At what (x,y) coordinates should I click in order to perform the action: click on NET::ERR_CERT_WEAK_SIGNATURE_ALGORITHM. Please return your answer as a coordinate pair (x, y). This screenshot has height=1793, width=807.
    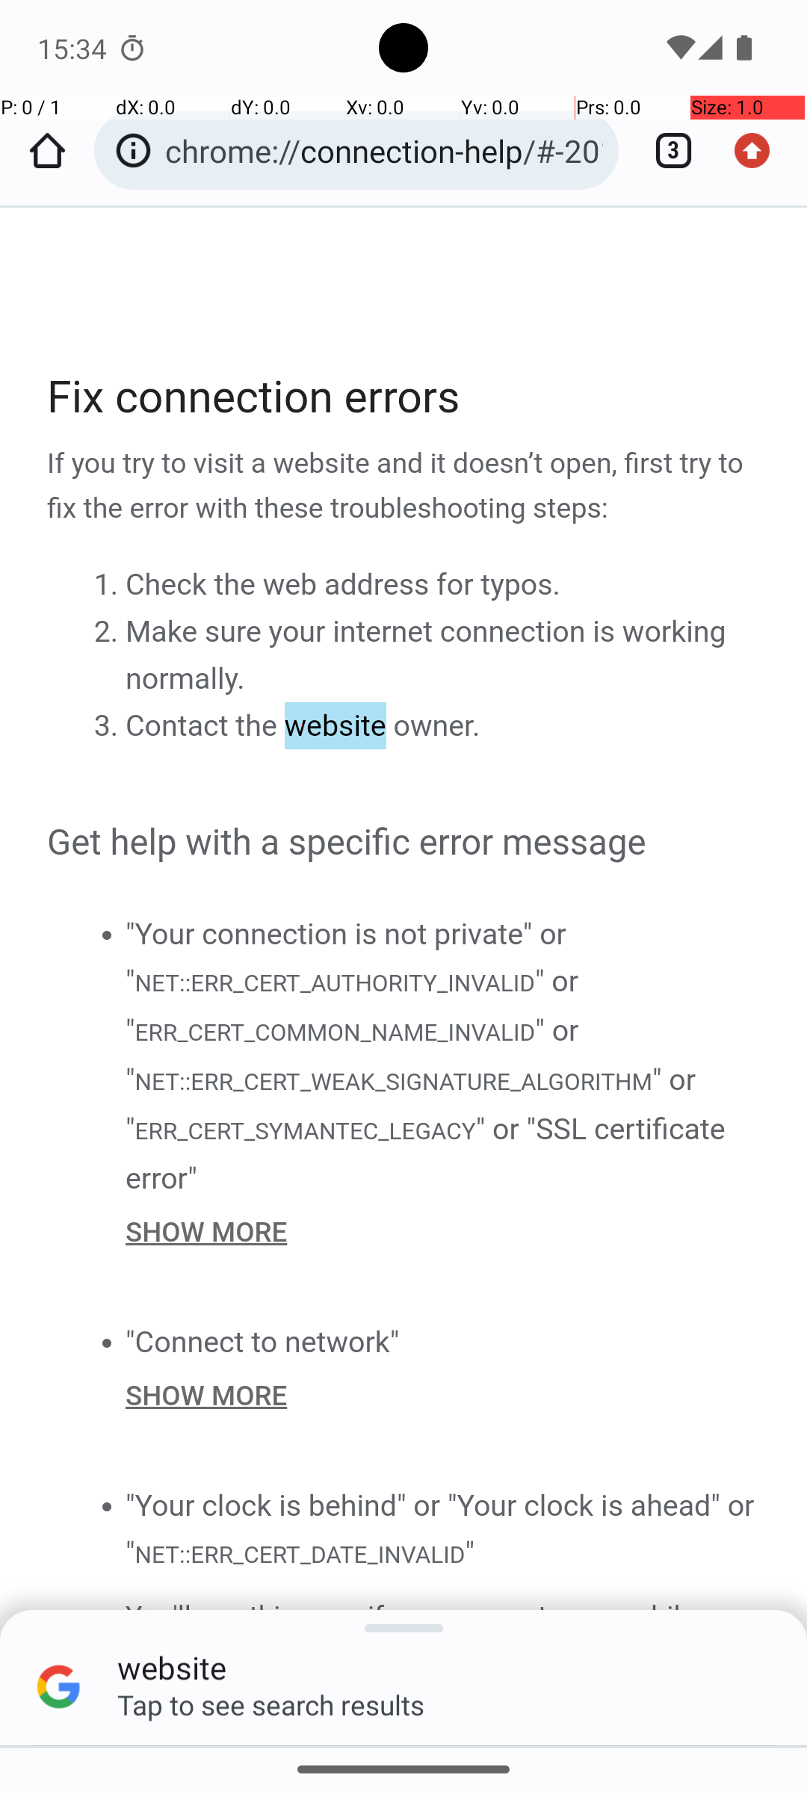
    Looking at the image, I should click on (393, 1083).